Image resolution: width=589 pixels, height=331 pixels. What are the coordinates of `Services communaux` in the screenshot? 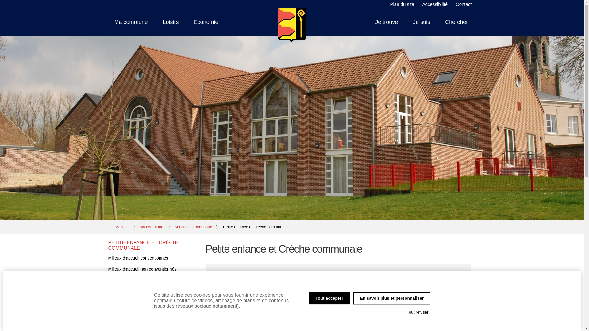 It's located at (193, 227).